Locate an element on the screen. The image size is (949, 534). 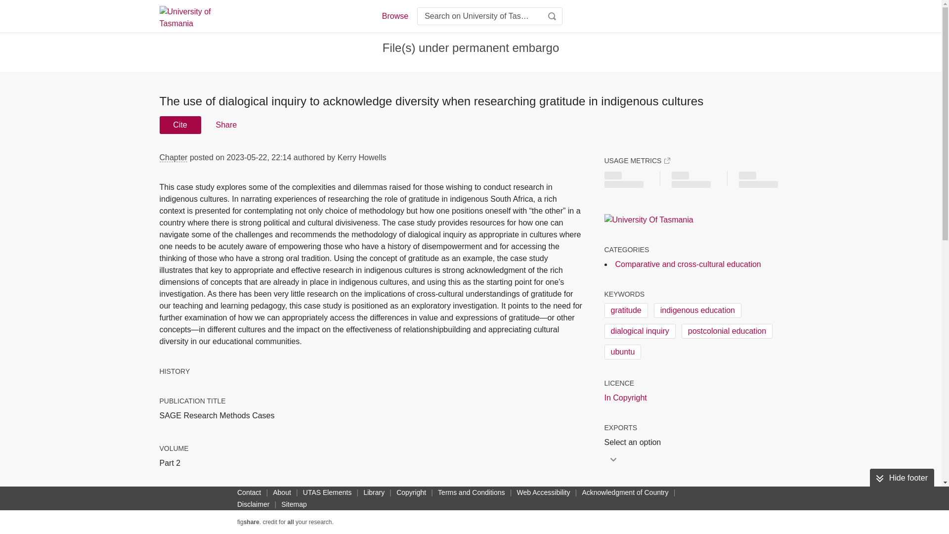
Terms and Conditions is located at coordinates (471, 492).